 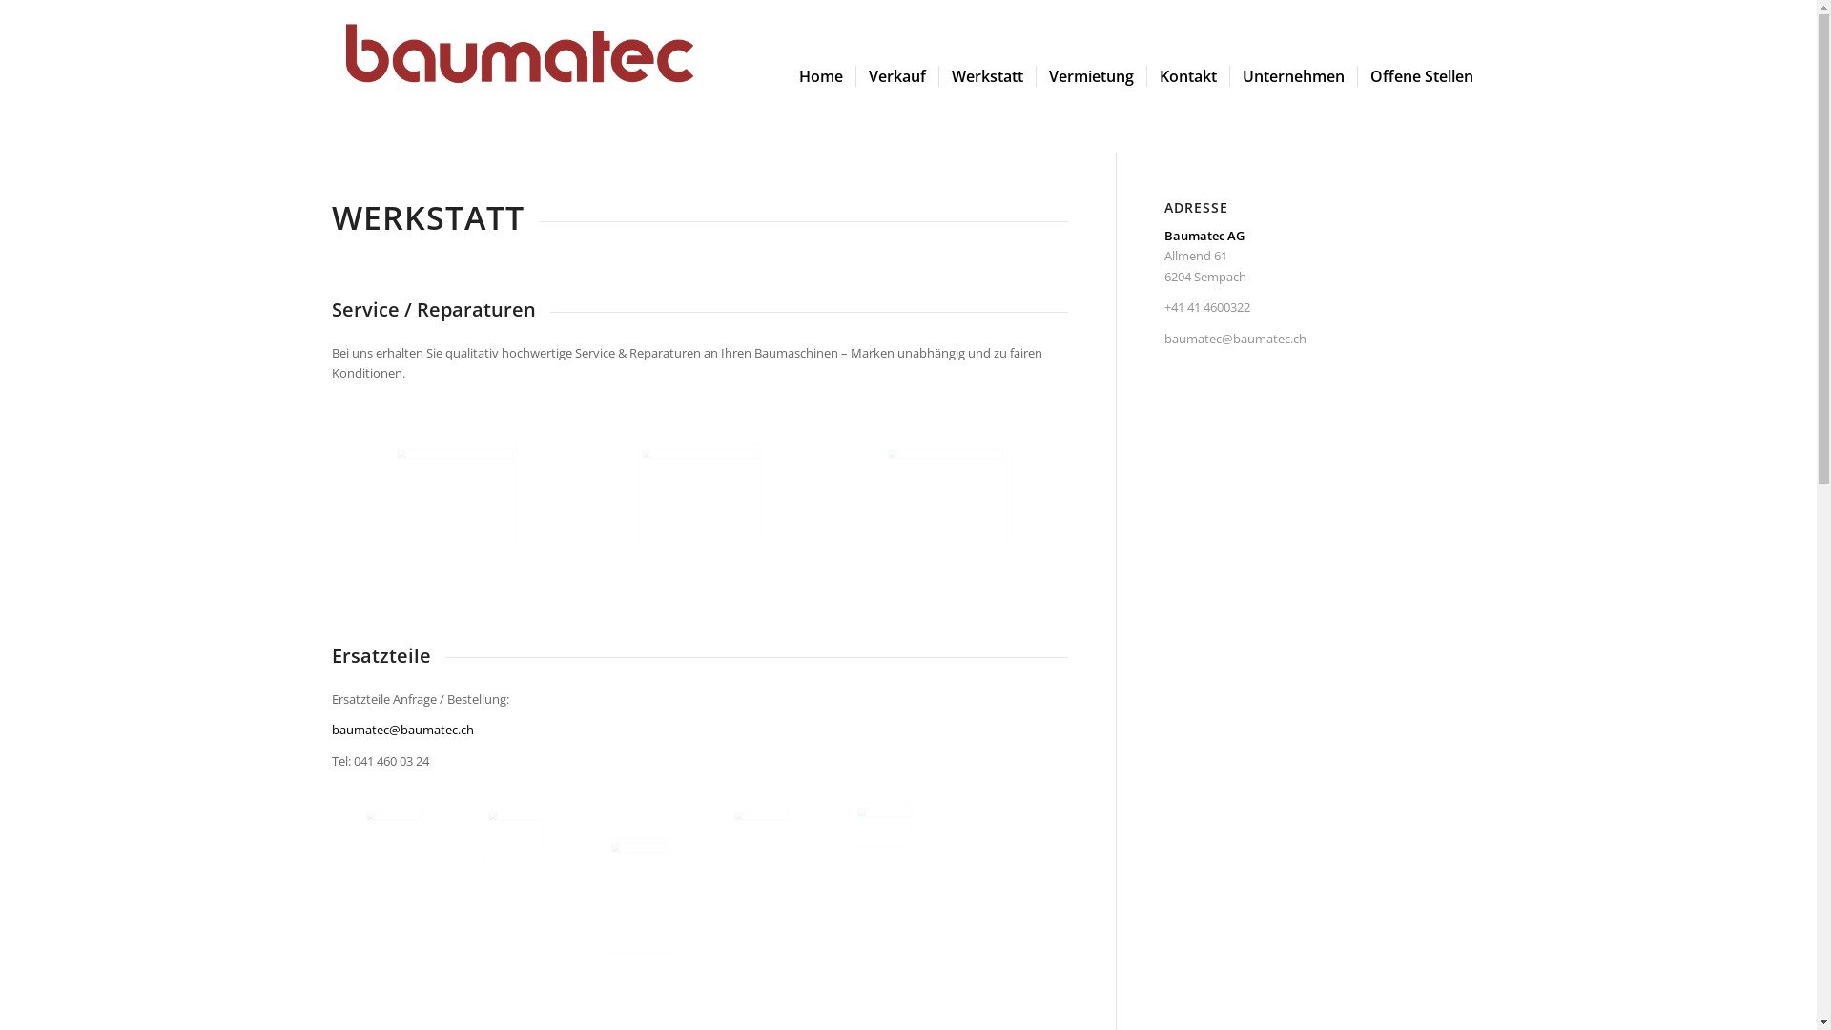 I want to click on baumatec@baumatec.ch, so click(x=1236, y=339).